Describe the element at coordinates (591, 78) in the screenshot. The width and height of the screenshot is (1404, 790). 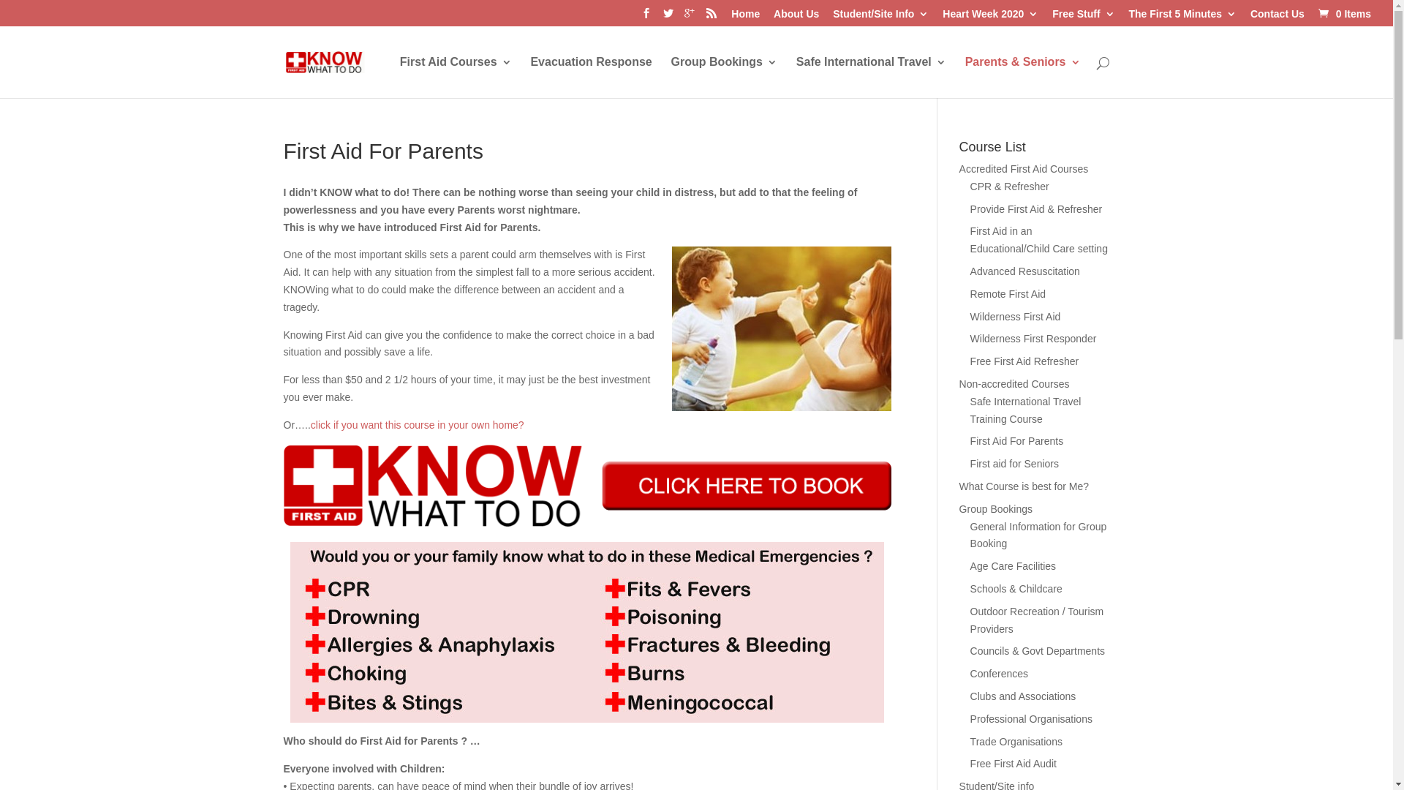
I see `Evacuation Response` at that location.